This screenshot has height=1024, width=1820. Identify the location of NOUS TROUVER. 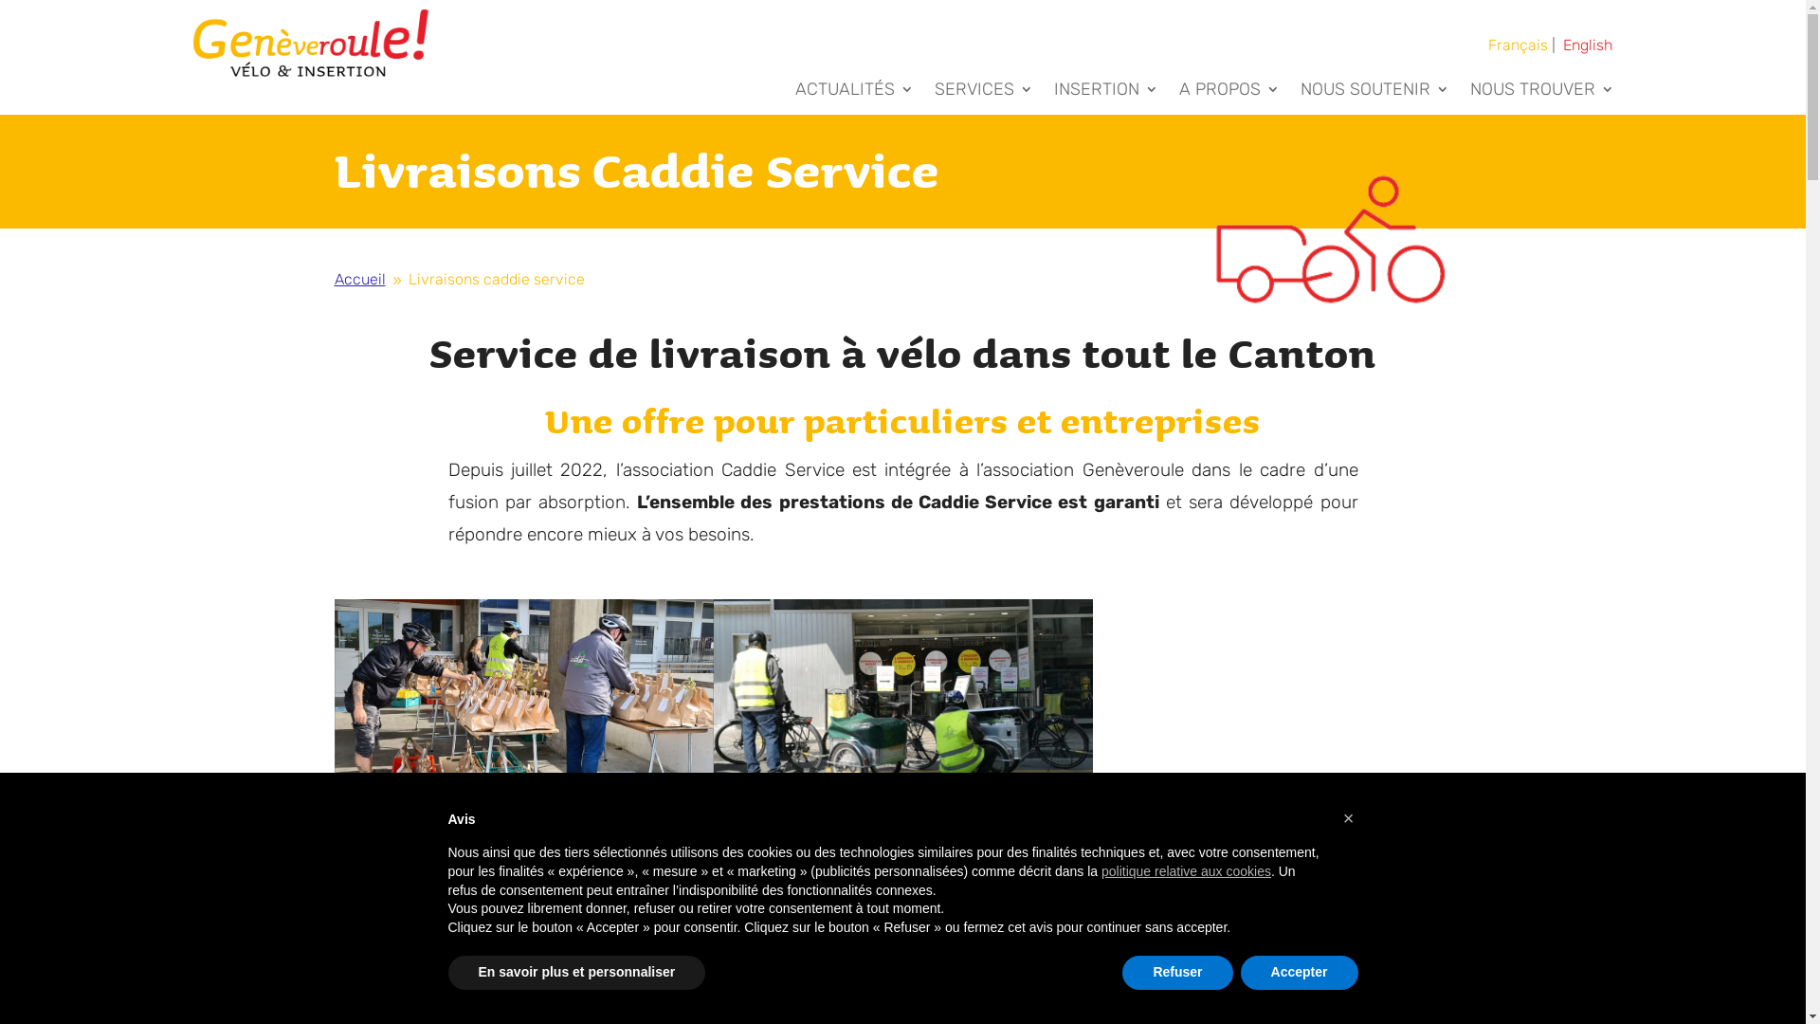
(1541, 93).